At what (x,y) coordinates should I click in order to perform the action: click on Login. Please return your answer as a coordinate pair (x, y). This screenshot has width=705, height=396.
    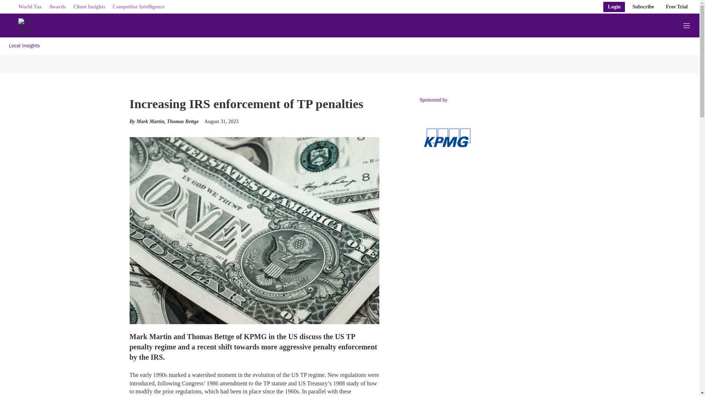
    Looking at the image, I should click on (614, 7).